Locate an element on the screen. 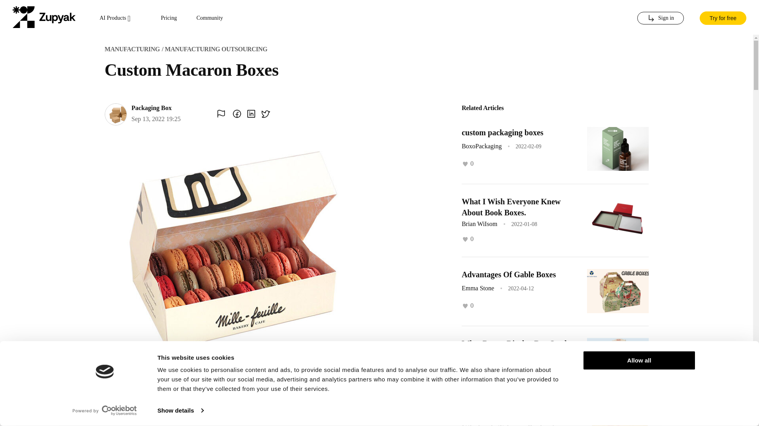  Advantages Of Gable Boxes is located at coordinates (508, 275).